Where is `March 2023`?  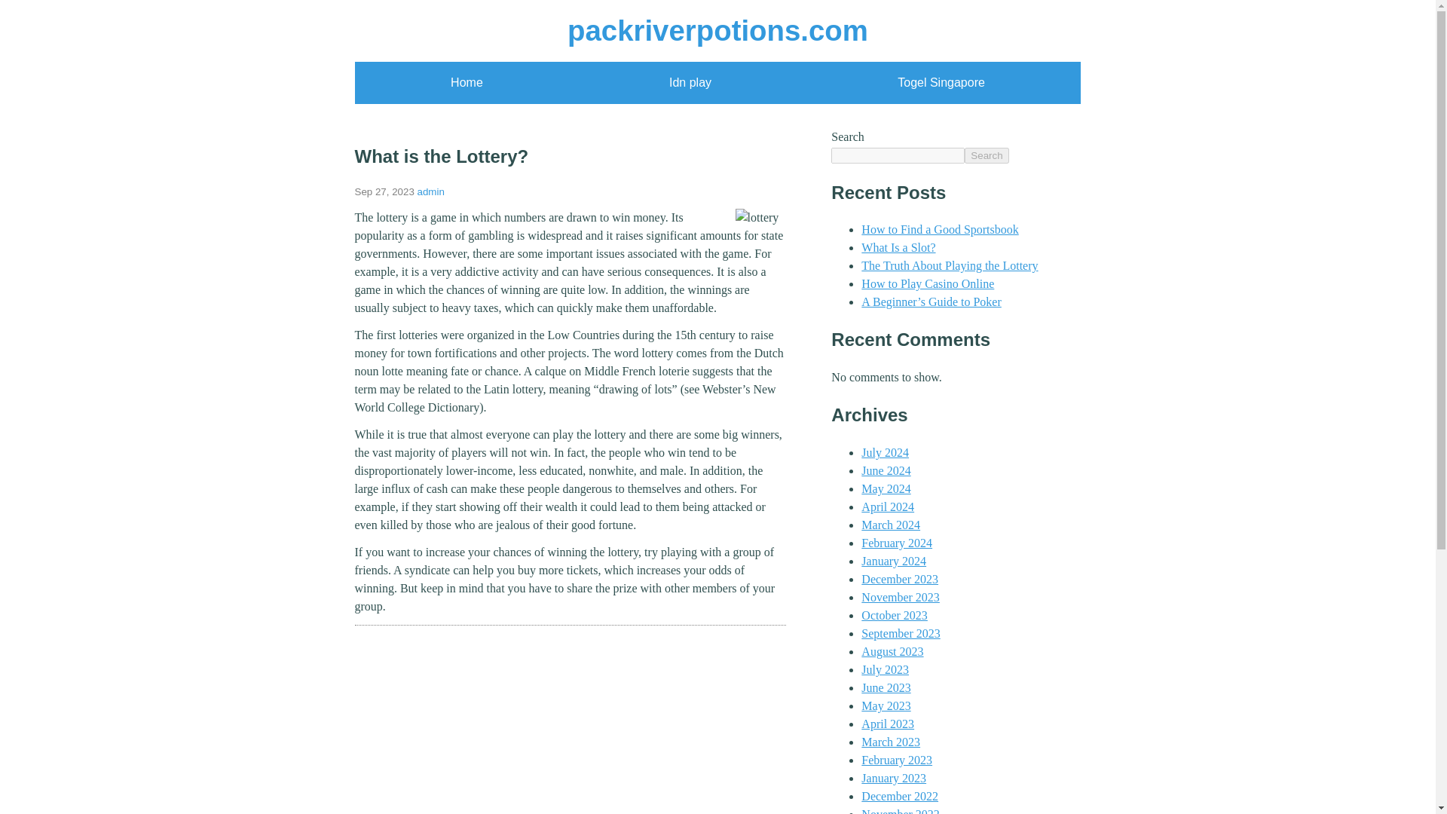
March 2023 is located at coordinates (891, 742).